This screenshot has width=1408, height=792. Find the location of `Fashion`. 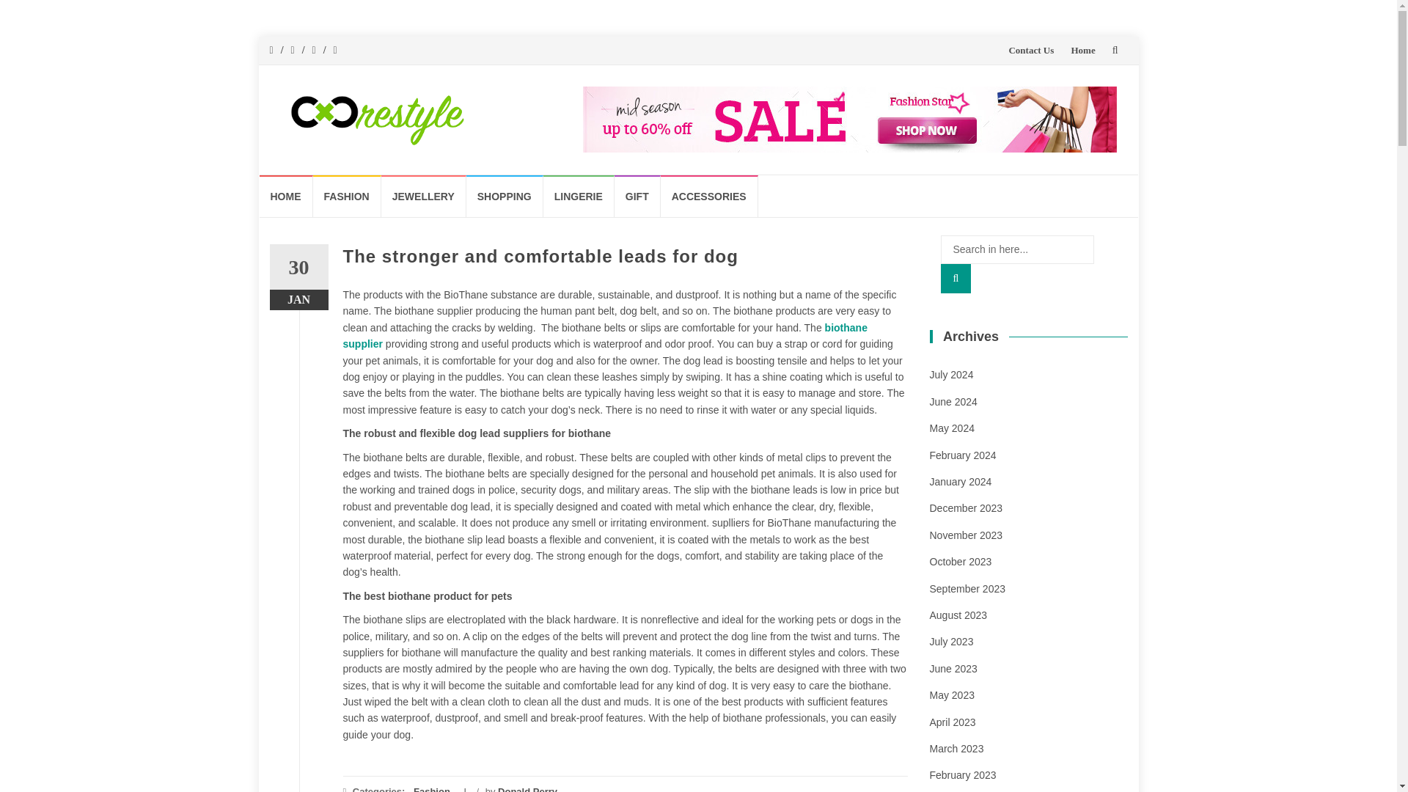

Fashion is located at coordinates (432, 789).